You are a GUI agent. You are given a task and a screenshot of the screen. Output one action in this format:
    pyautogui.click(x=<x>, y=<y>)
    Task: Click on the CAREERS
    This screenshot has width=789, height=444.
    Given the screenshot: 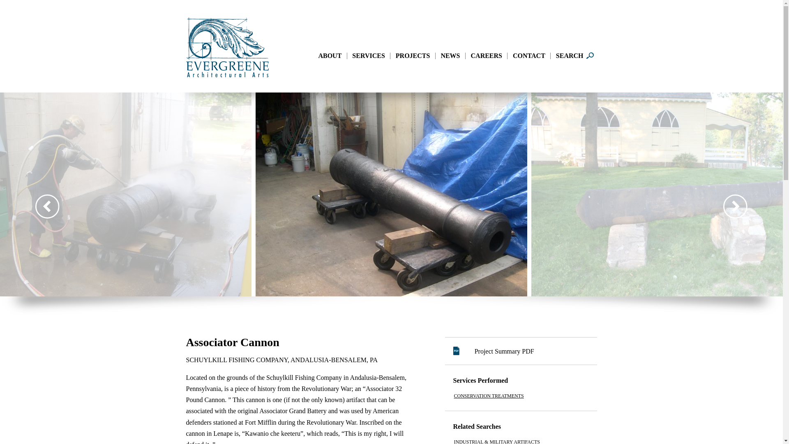 What is the action you would take?
    pyautogui.click(x=487, y=56)
    